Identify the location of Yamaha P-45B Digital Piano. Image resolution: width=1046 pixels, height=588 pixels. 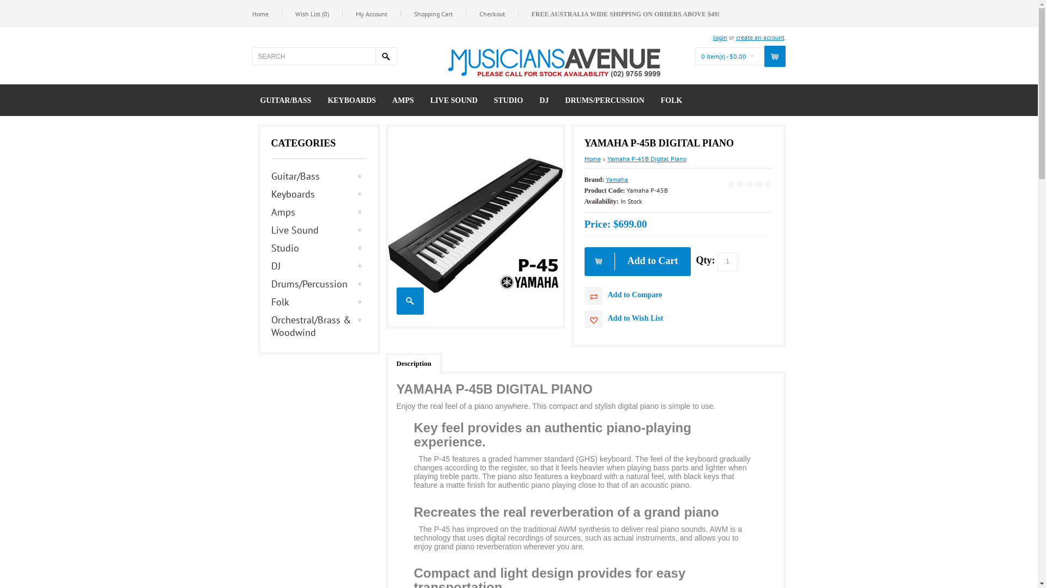
(475, 322).